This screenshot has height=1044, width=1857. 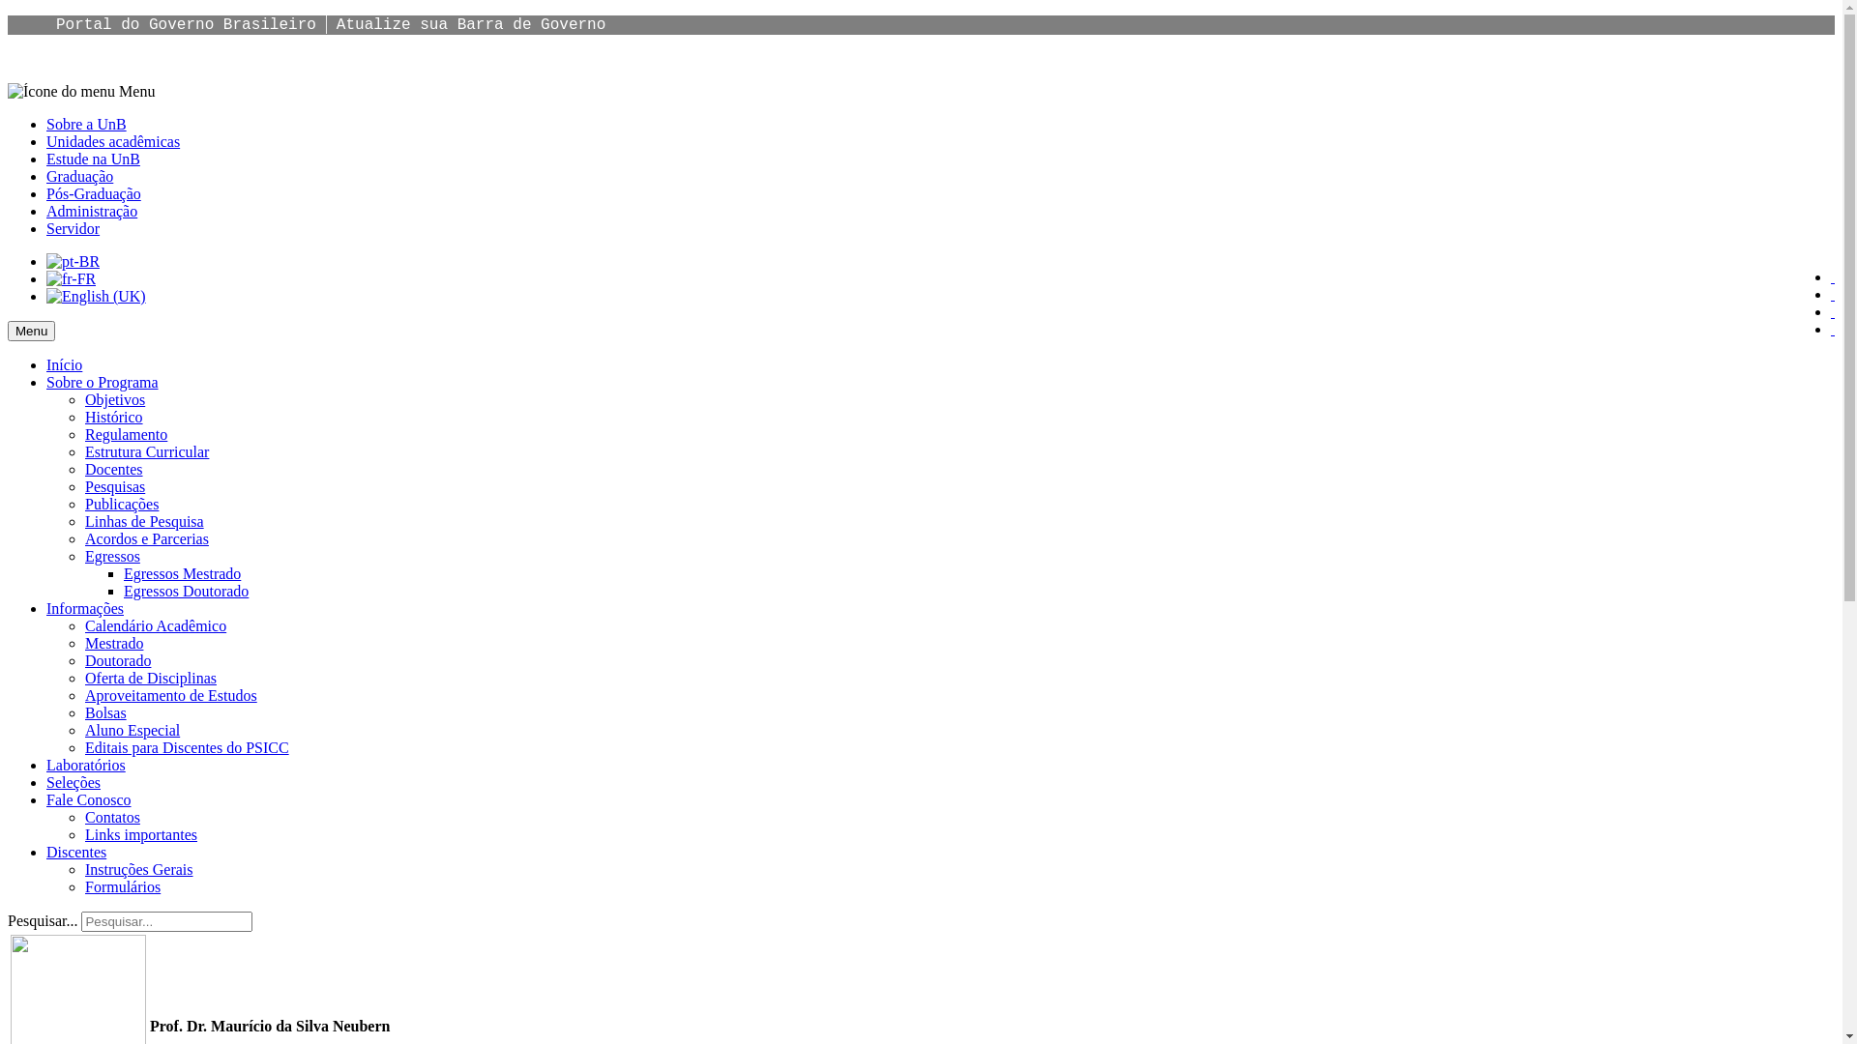 I want to click on Objetivos, so click(x=115, y=400).